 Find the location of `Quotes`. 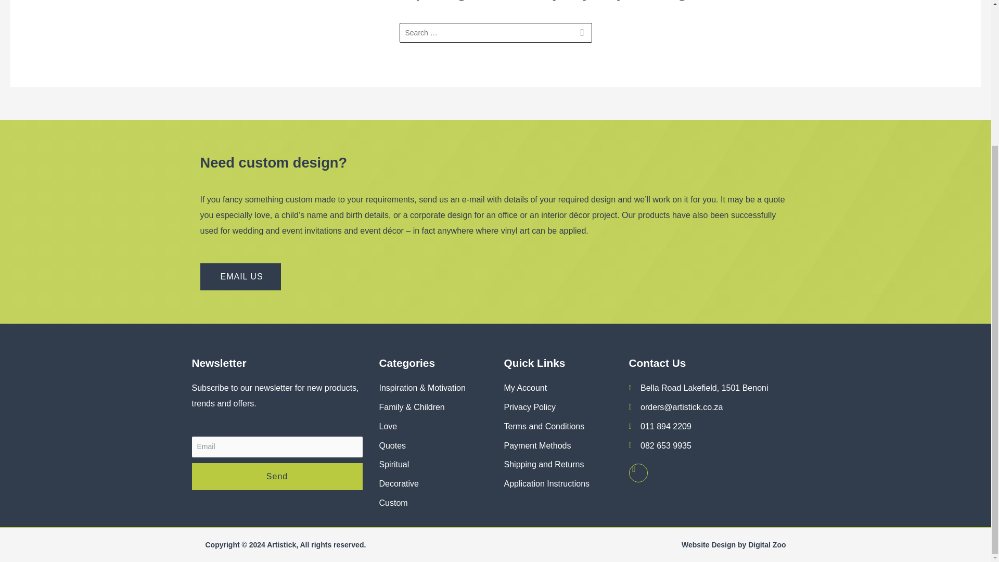

Quotes is located at coordinates (433, 445).